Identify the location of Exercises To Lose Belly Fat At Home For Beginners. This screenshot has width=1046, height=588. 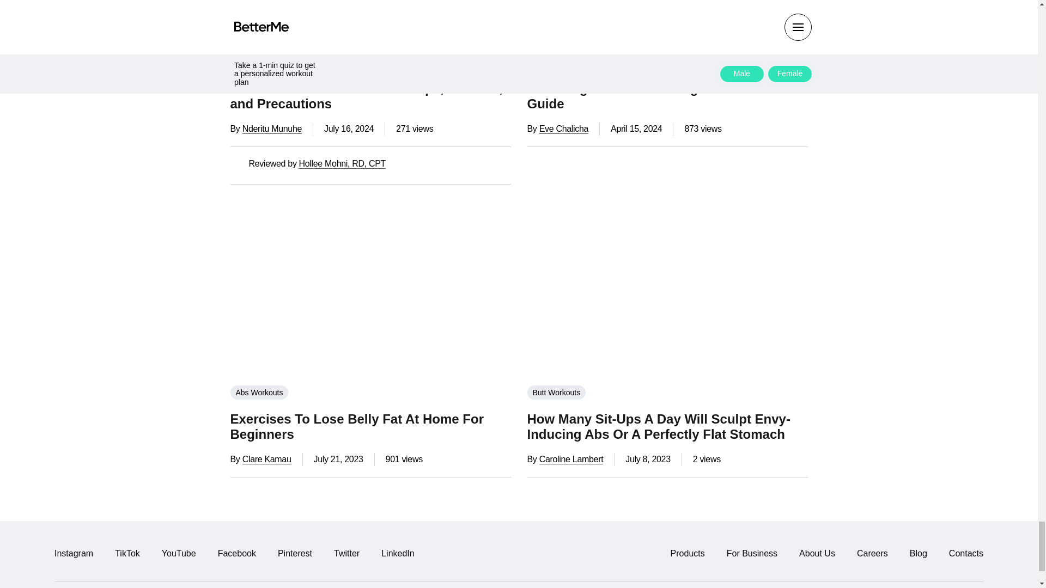
(370, 290).